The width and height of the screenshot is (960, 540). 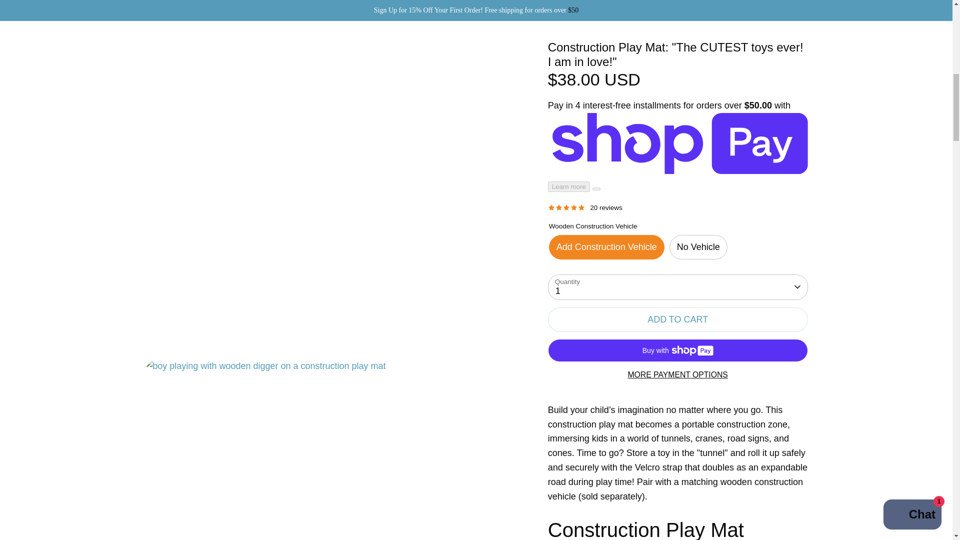 What do you see at coordinates (661, 275) in the screenshot?
I see `construction toys collection` at bounding box center [661, 275].